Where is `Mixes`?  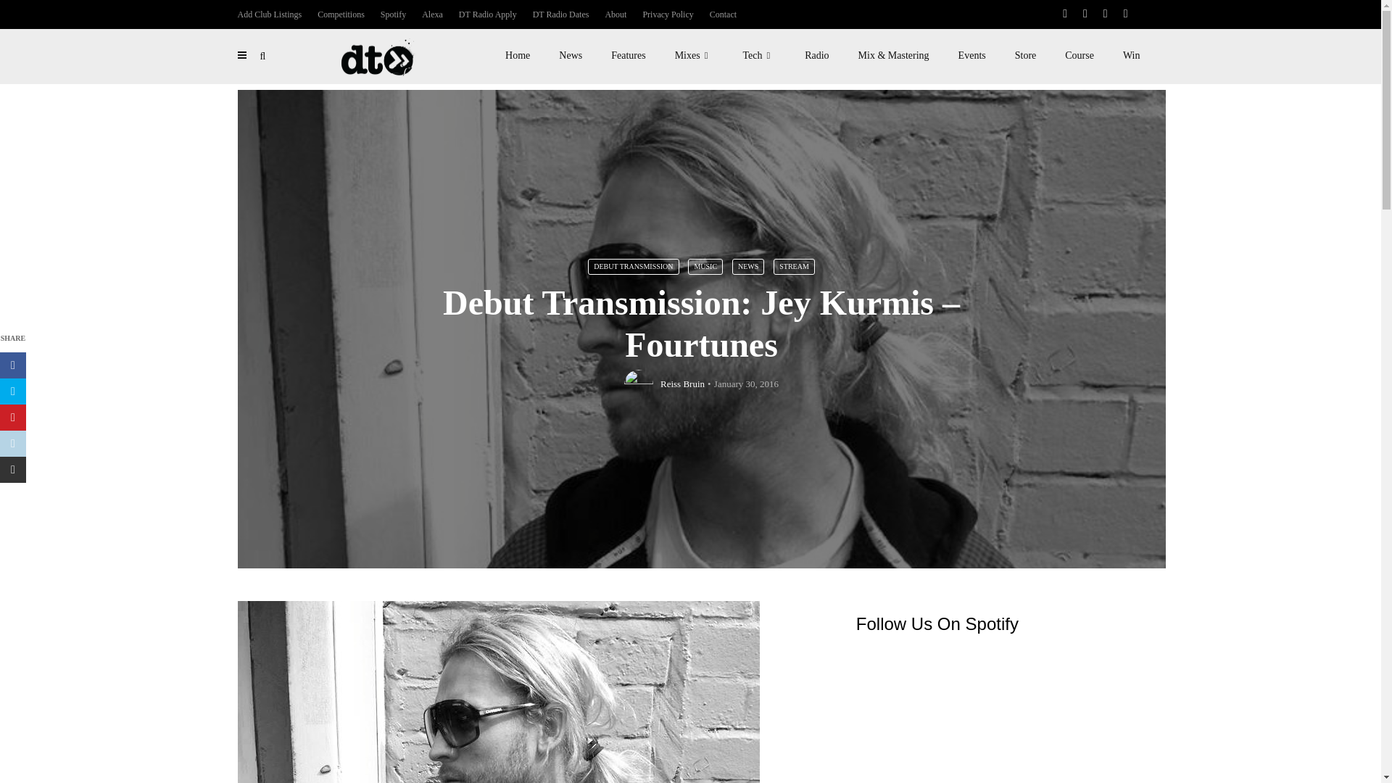
Mixes is located at coordinates (694, 55).